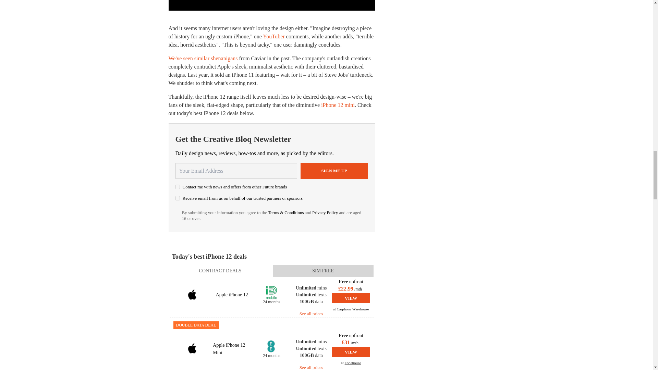 Image resolution: width=658 pixels, height=370 pixels. What do you see at coordinates (178, 186) in the screenshot?
I see `on` at bounding box center [178, 186].